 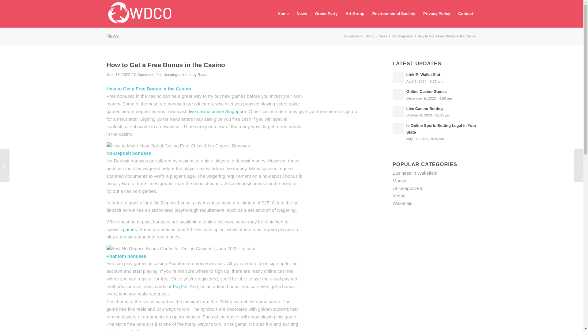 What do you see at coordinates (217, 111) in the screenshot?
I see `live casino online Singapore` at bounding box center [217, 111].